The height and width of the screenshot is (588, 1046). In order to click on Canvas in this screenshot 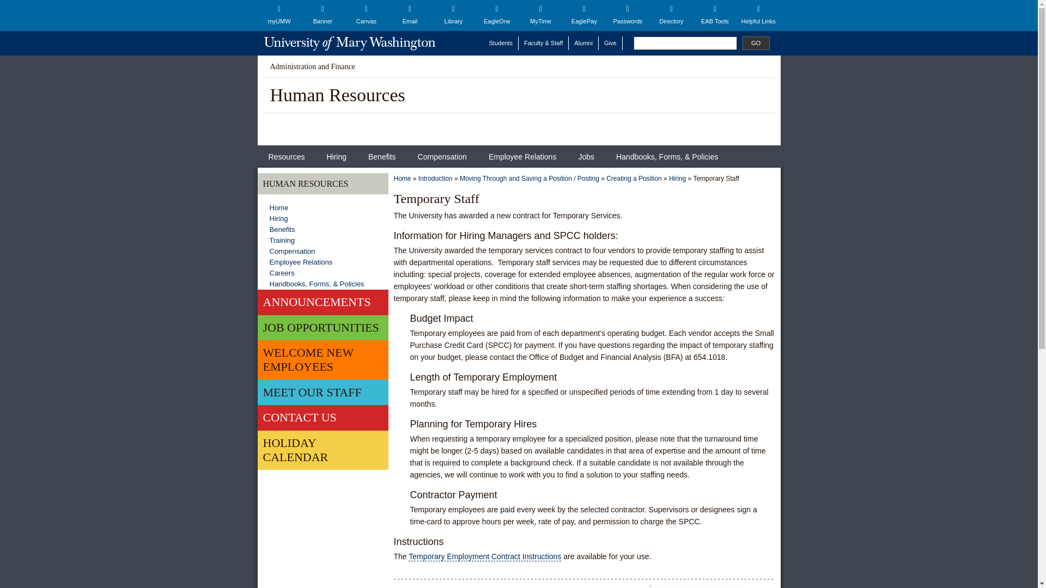, I will do `click(366, 15)`.